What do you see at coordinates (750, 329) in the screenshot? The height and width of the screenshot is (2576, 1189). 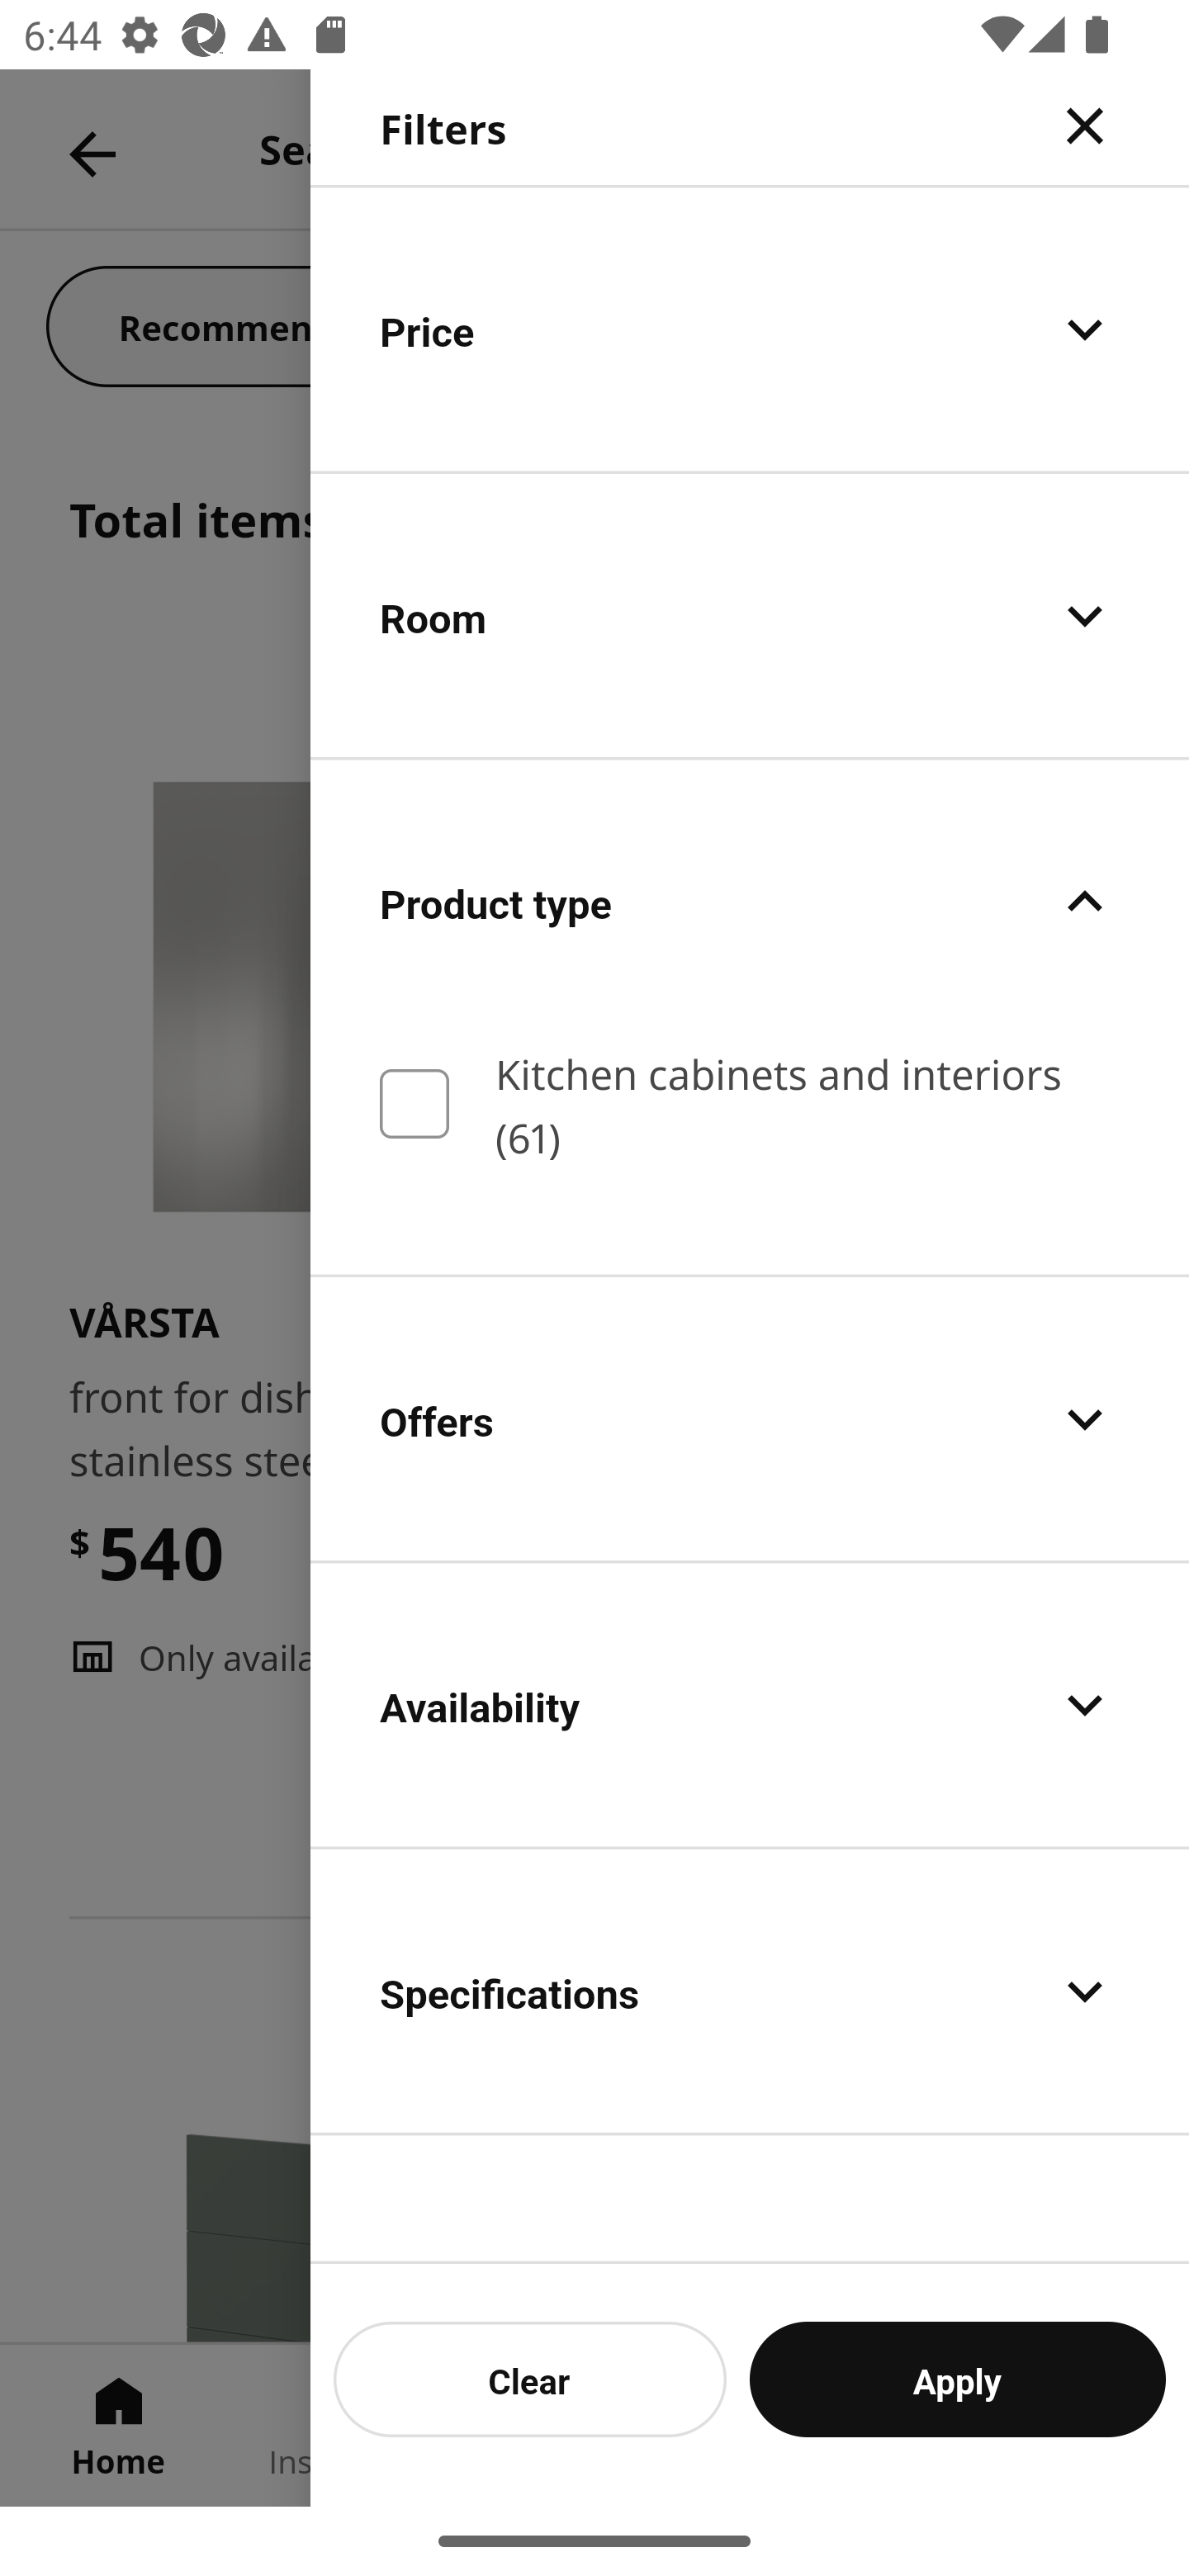 I see `Price` at bounding box center [750, 329].